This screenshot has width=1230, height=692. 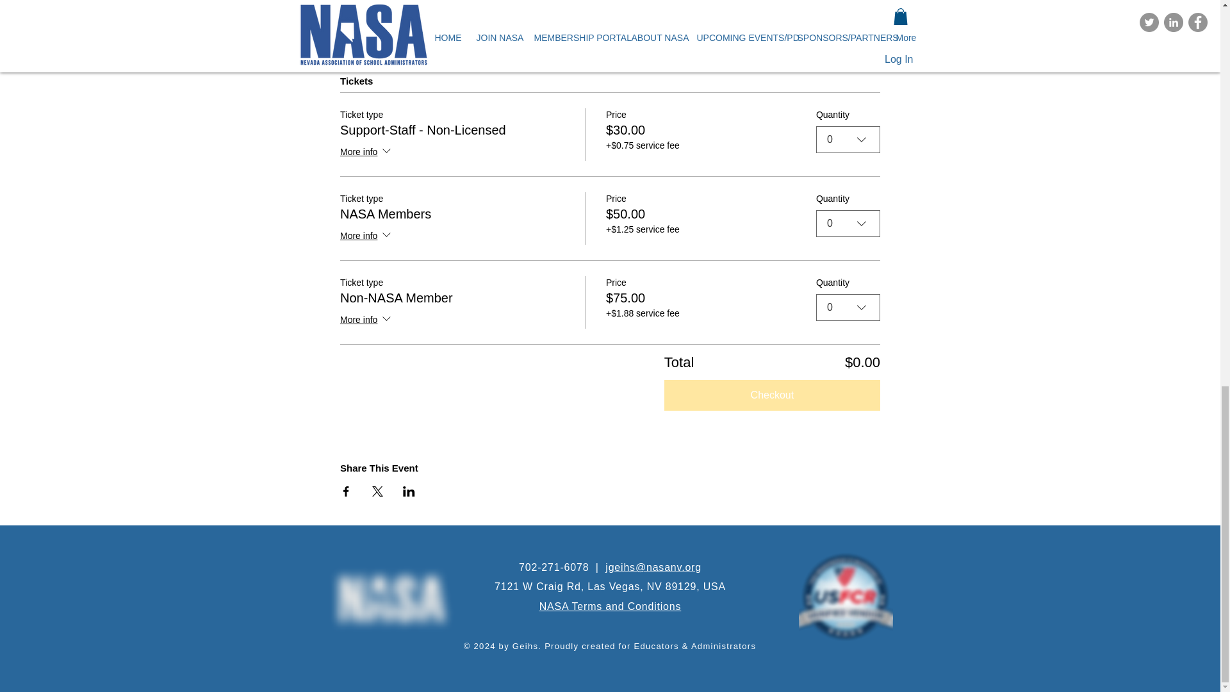 What do you see at coordinates (848, 139) in the screenshot?
I see `0` at bounding box center [848, 139].